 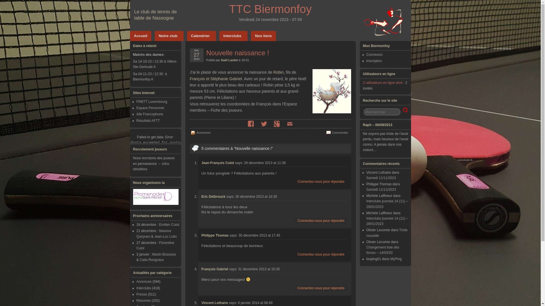 What do you see at coordinates (381, 178) in the screenshot?
I see `Samedi 11/11/2023` at bounding box center [381, 178].